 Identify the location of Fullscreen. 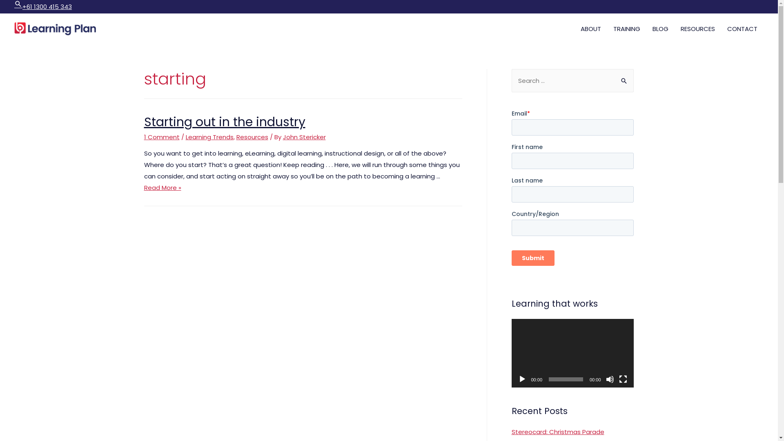
(623, 379).